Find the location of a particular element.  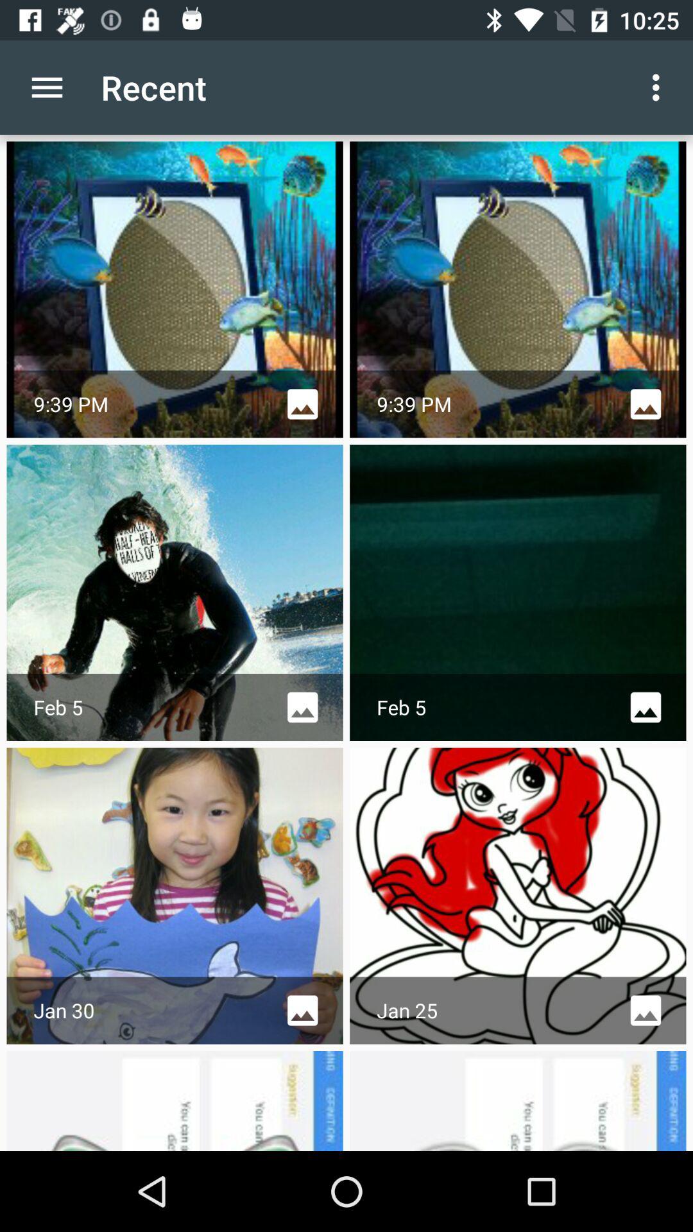

click on 1st image in the 2nd row below recent is located at coordinates (175, 593).